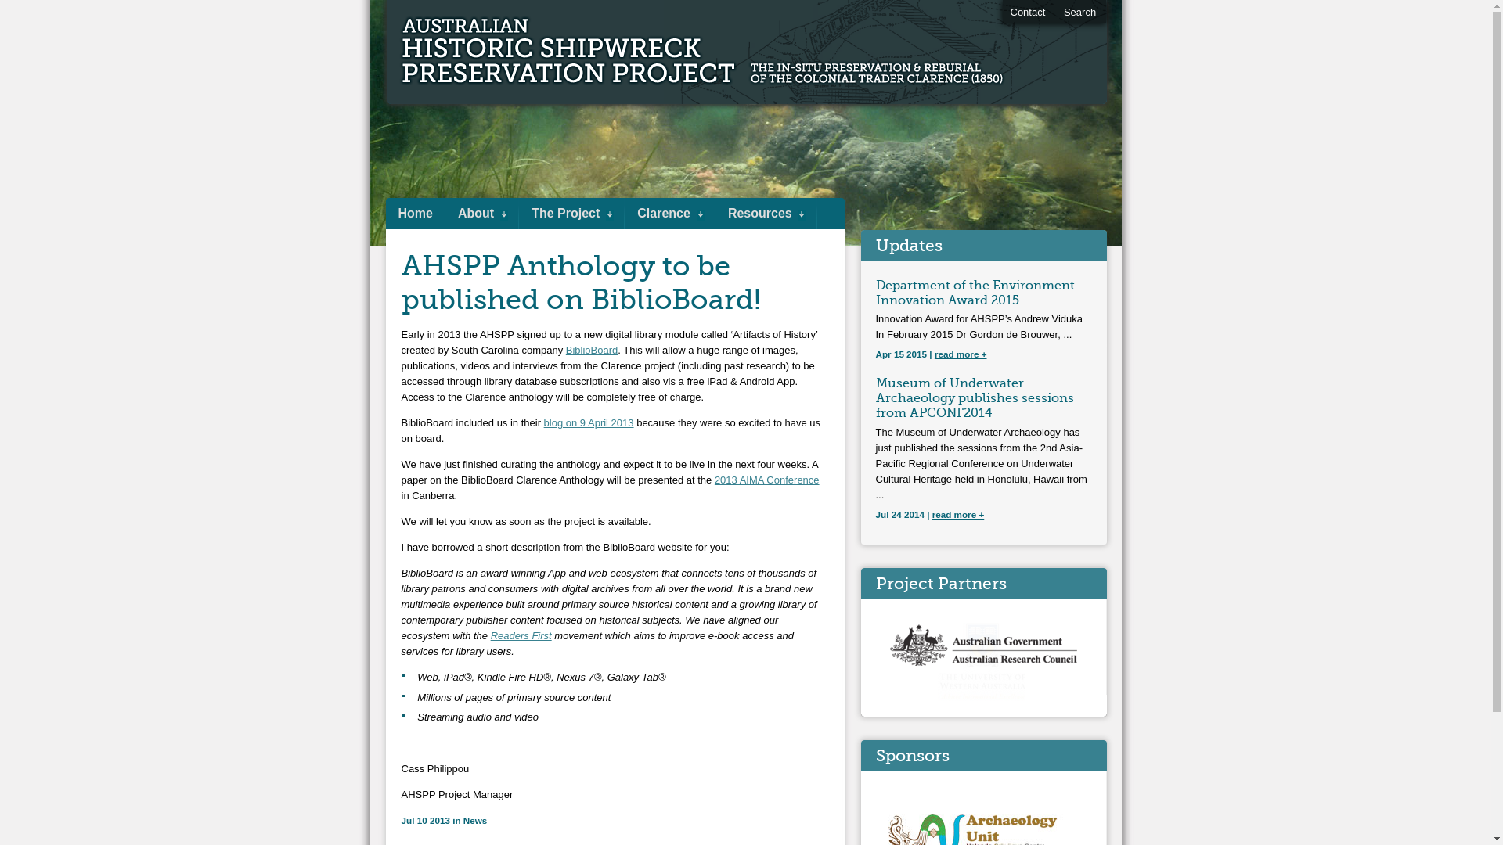 The height and width of the screenshot is (845, 1503). Describe the element at coordinates (961, 354) in the screenshot. I see `read more +` at that location.